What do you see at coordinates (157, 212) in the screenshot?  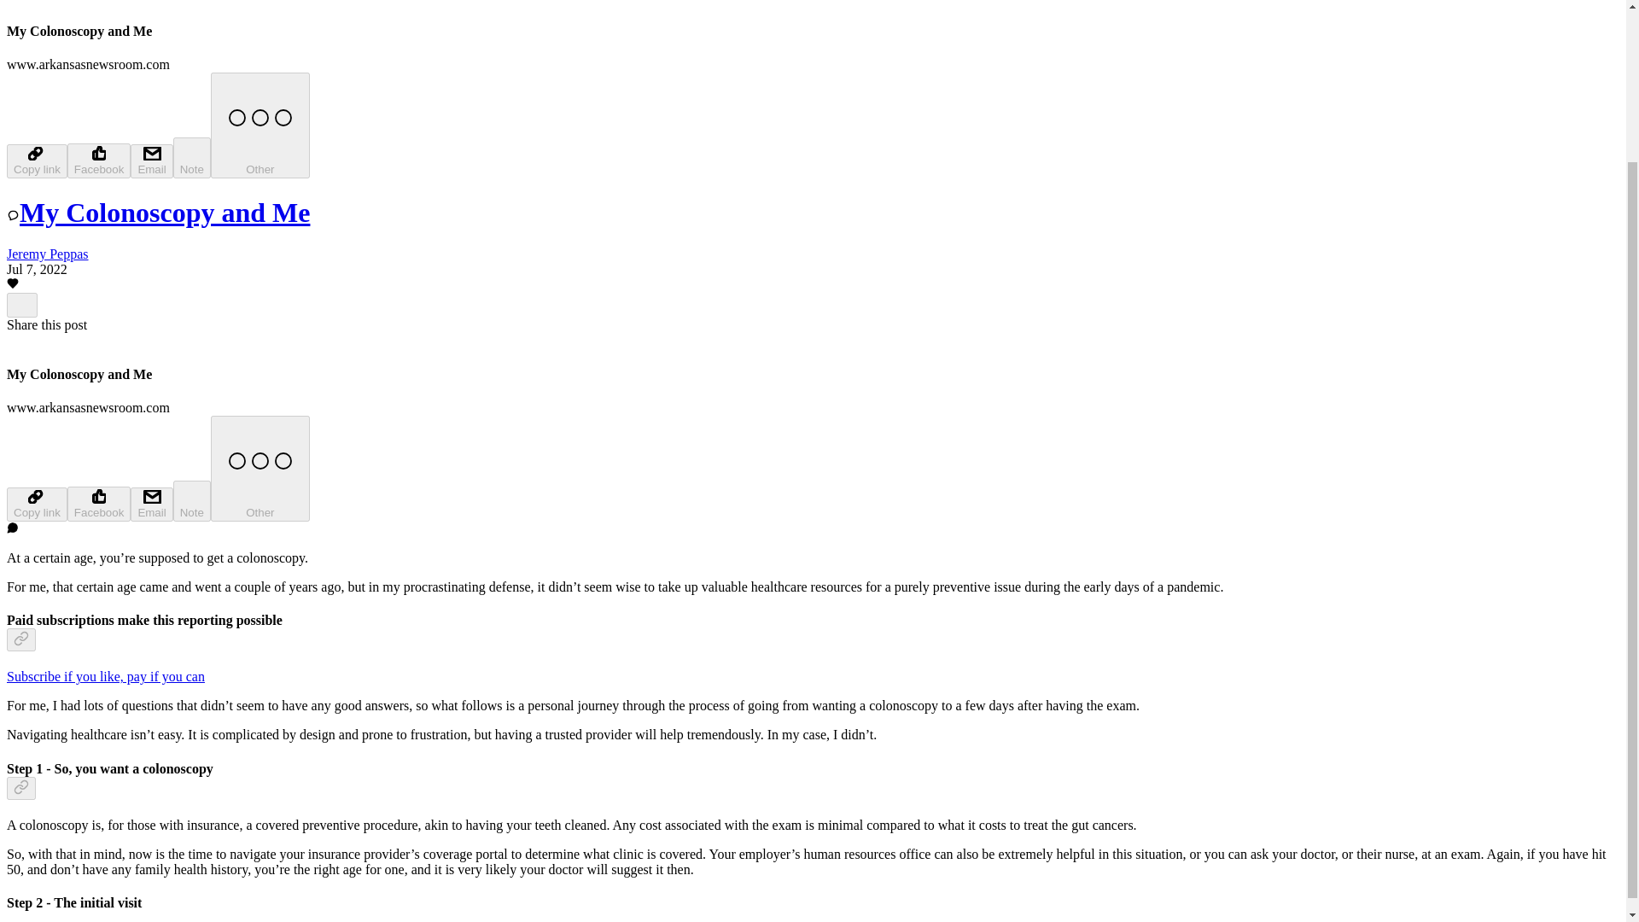 I see `My Colonoscopy and Me` at bounding box center [157, 212].